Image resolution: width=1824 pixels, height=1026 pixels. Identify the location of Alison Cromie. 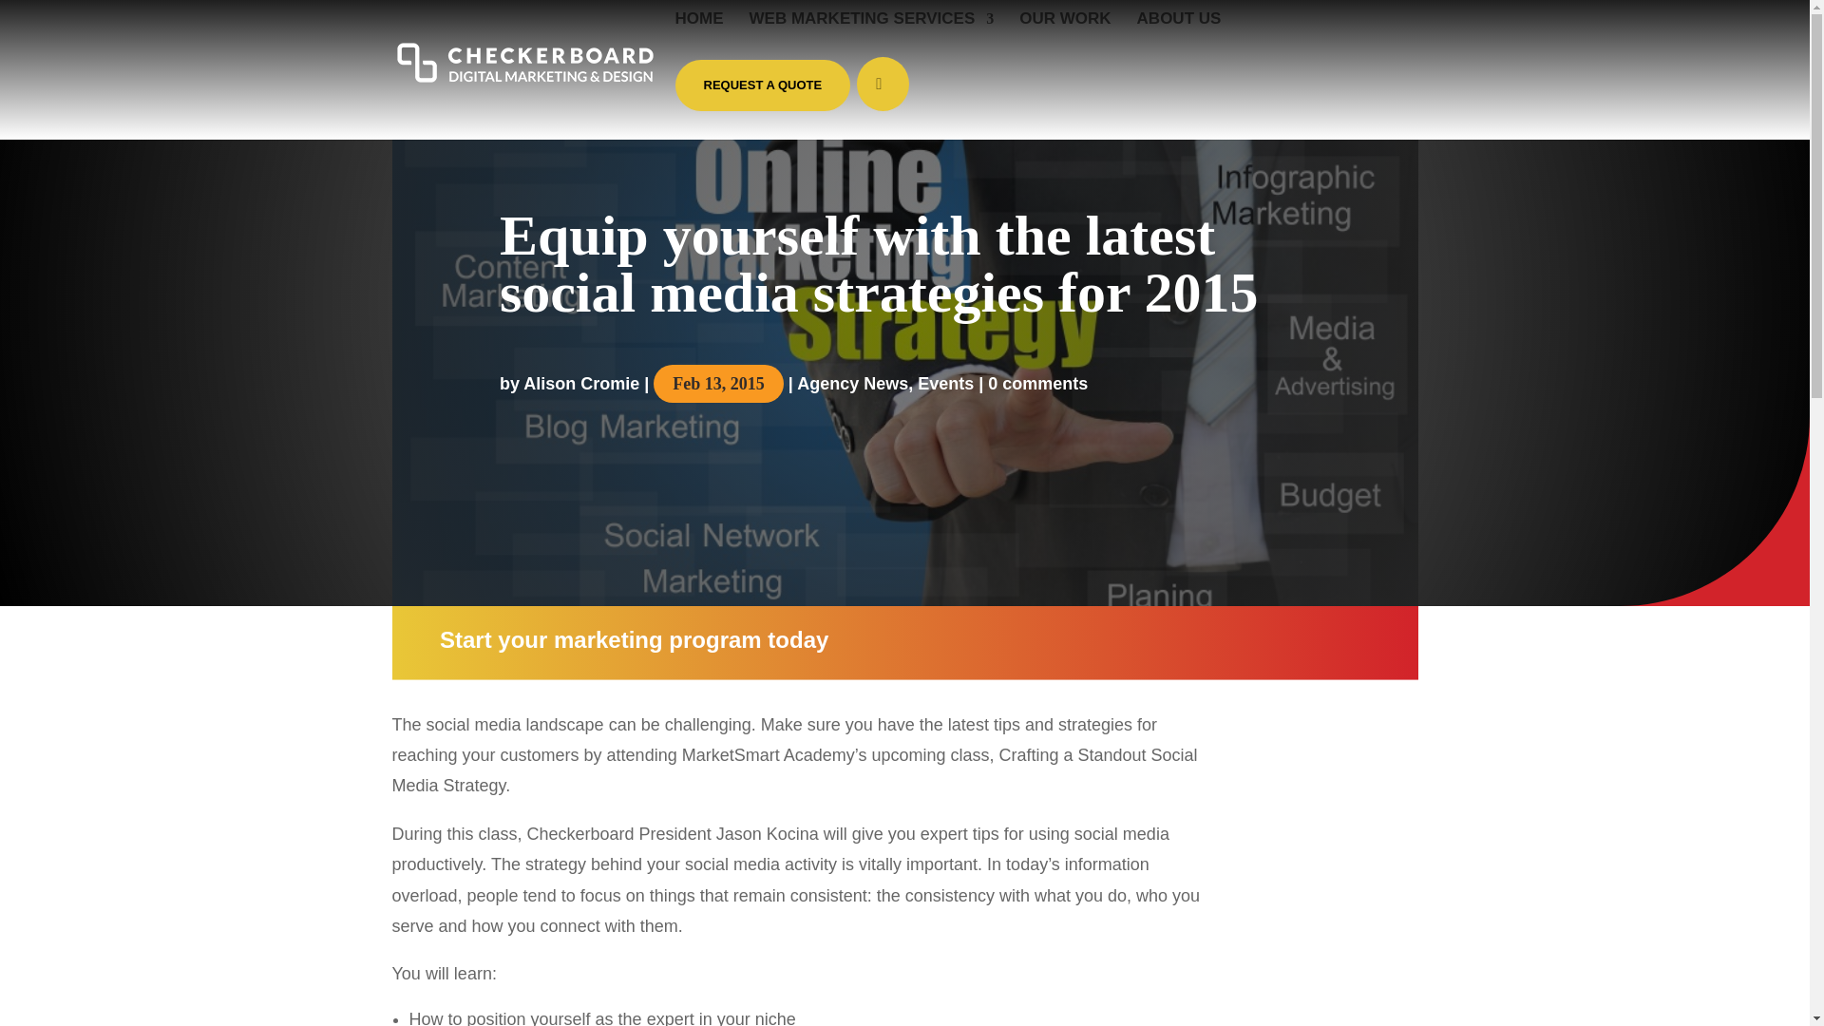
(581, 384).